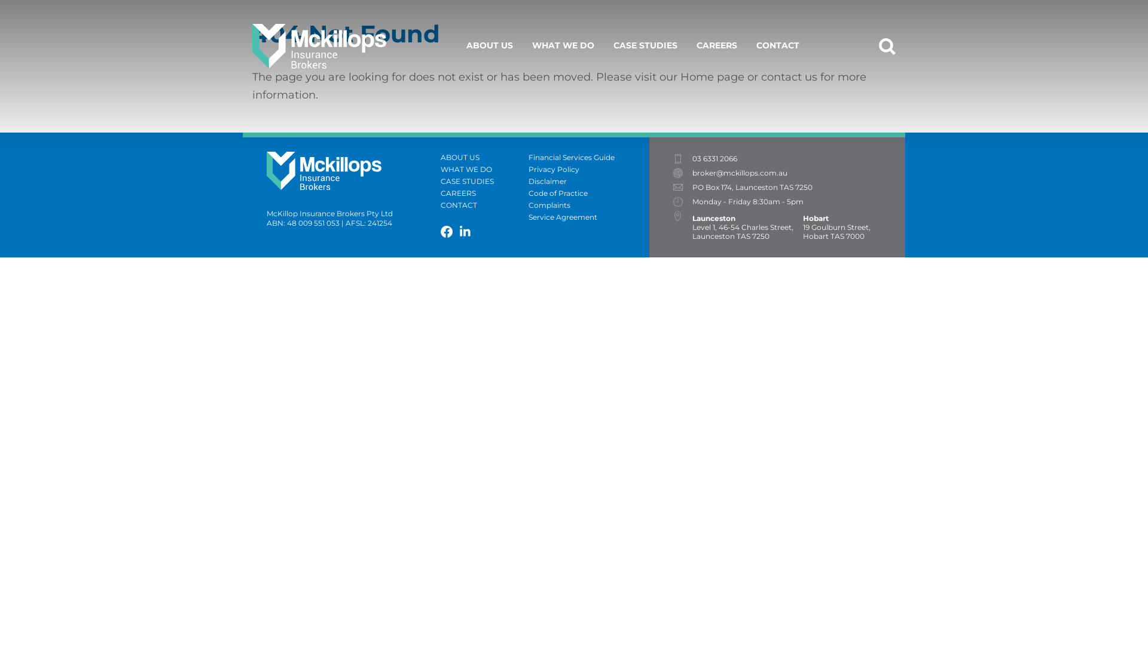 The image size is (1148, 645). Describe the element at coordinates (777, 45) in the screenshot. I see `CONTACT` at that location.